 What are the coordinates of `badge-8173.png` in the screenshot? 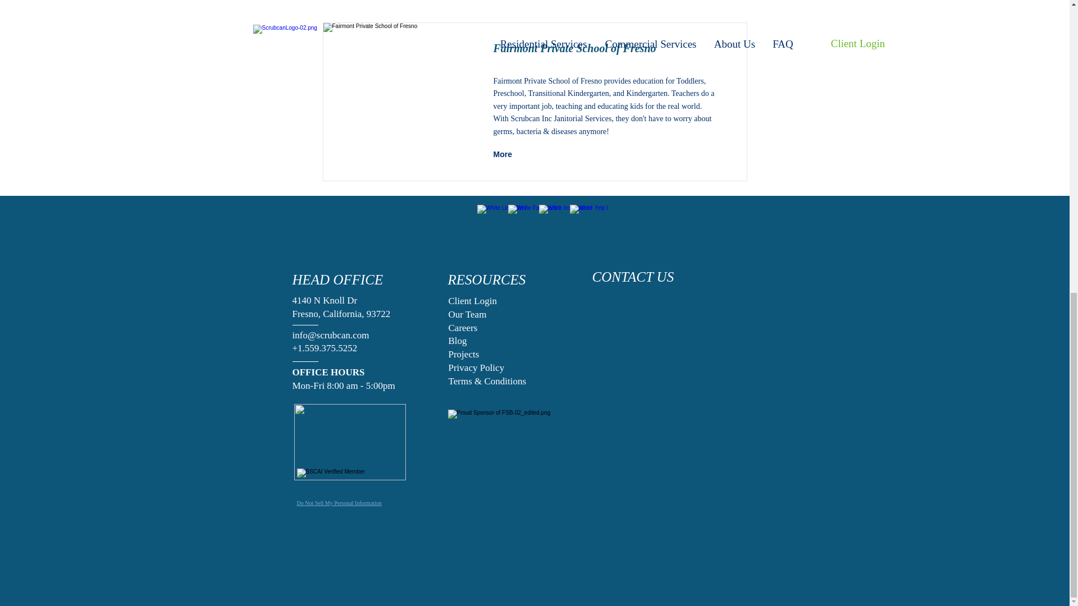 It's located at (349, 478).